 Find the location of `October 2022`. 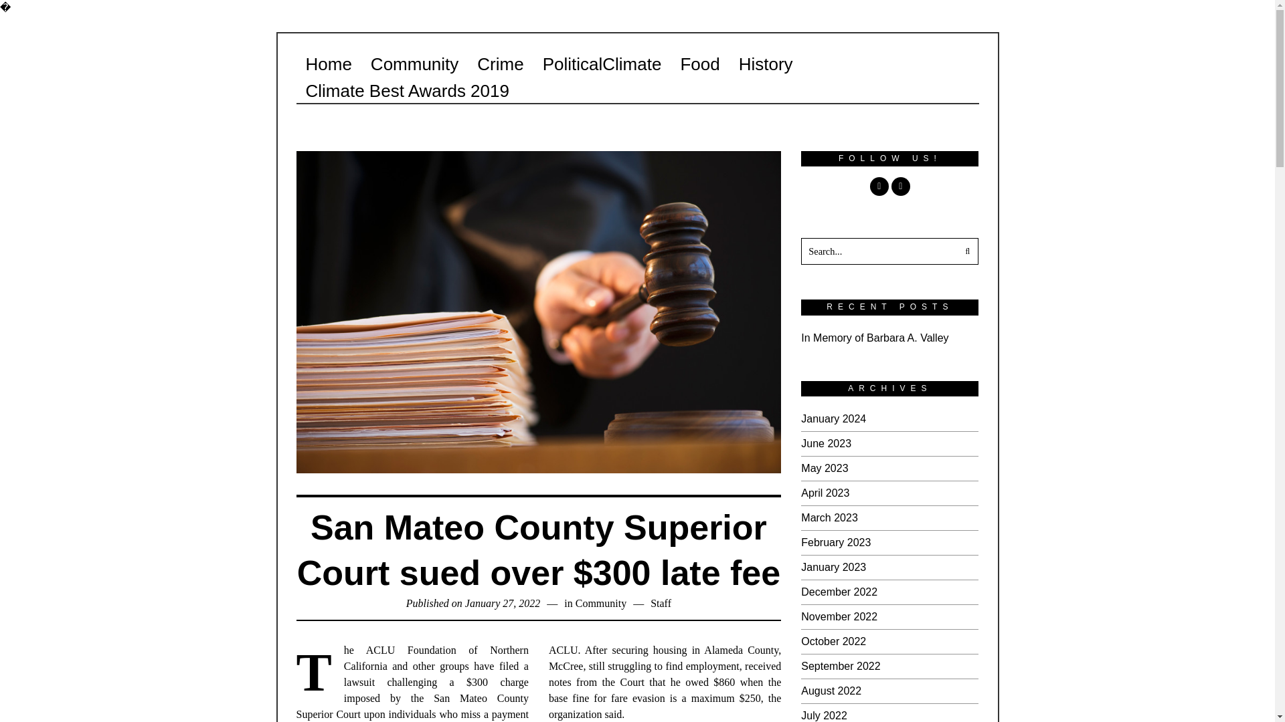

October 2022 is located at coordinates (833, 641).